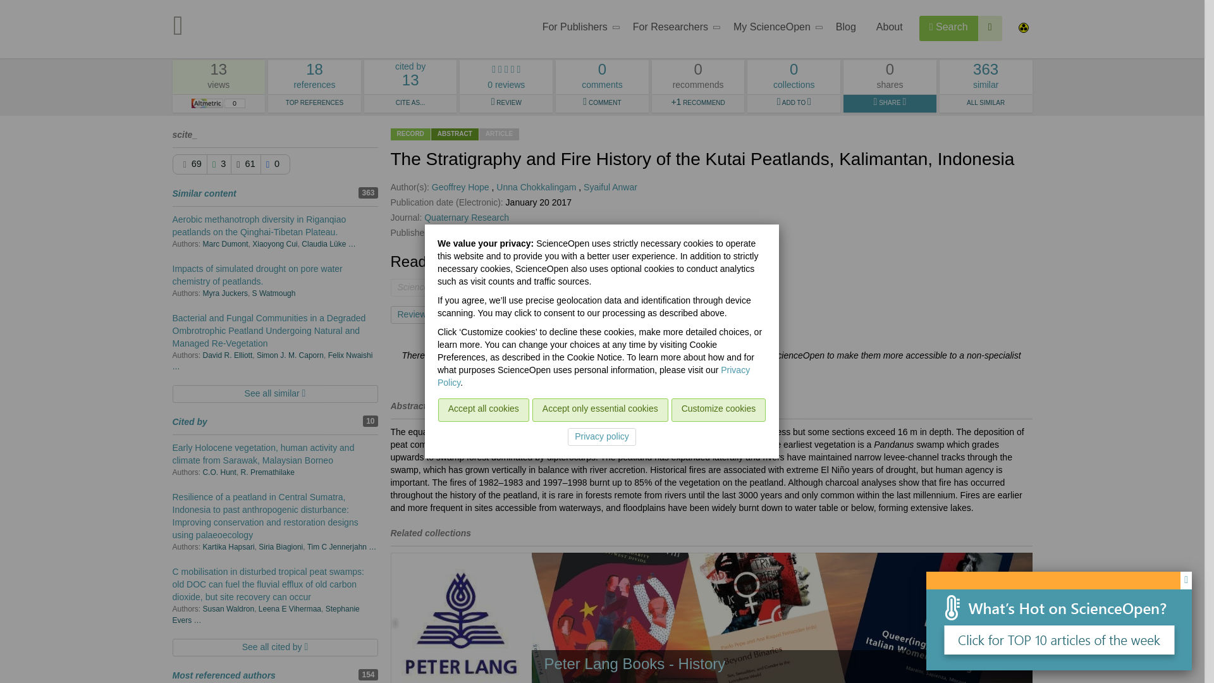  What do you see at coordinates (475, 314) in the screenshot?
I see `For Researchers` at bounding box center [475, 314].